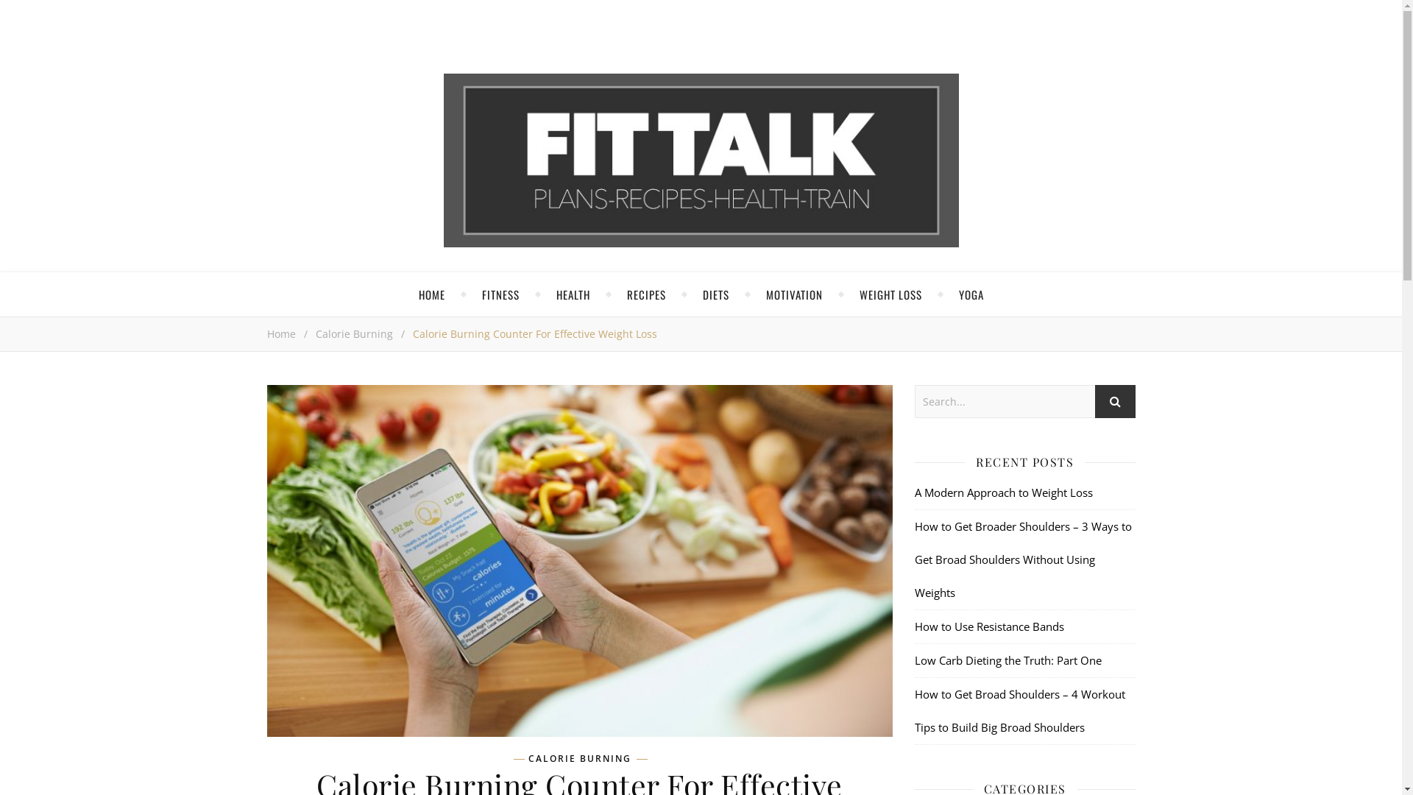 The width and height of the screenshot is (1413, 795). What do you see at coordinates (500, 294) in the screenshot?
I see `FITNESS` at bounding box center [500, 294].